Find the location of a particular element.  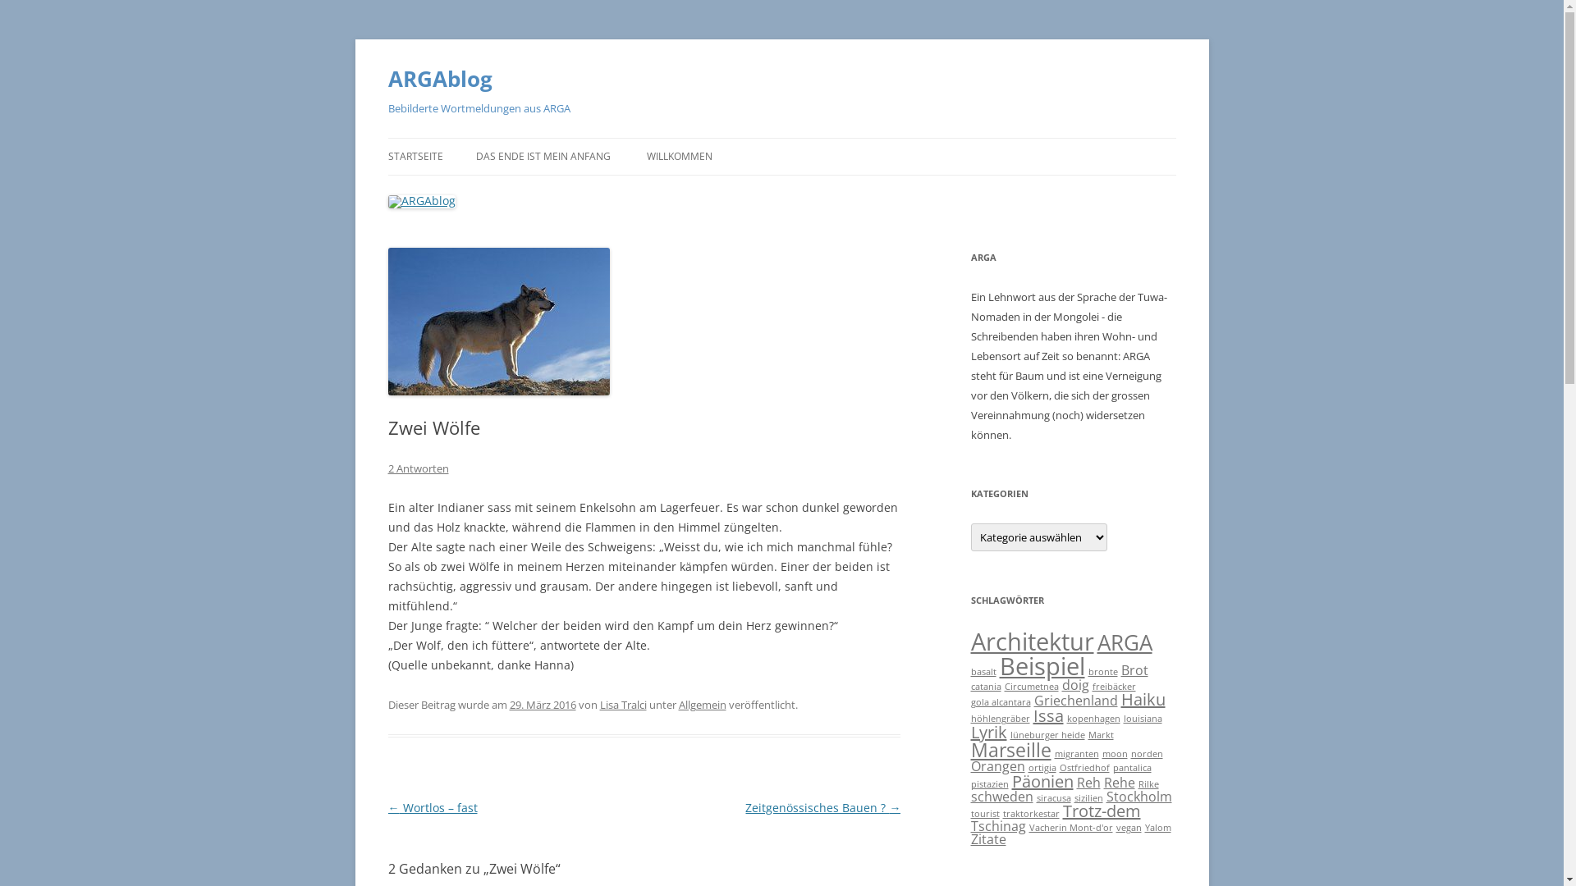

Rilke is located at coordinates (1148, 784).